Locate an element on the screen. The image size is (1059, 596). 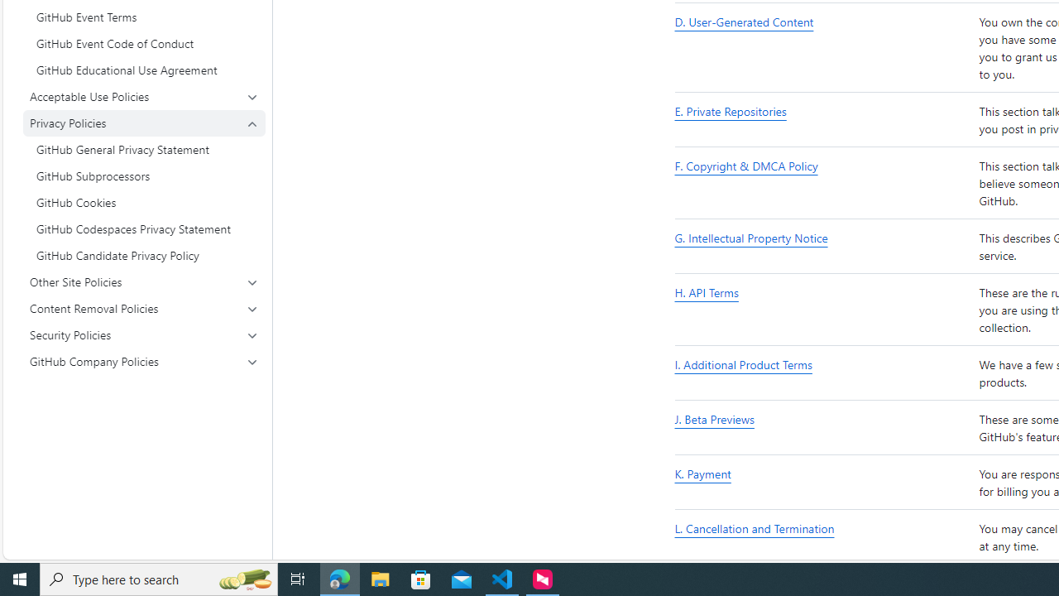
Other Site Policies is located at coordinates (144, 281).